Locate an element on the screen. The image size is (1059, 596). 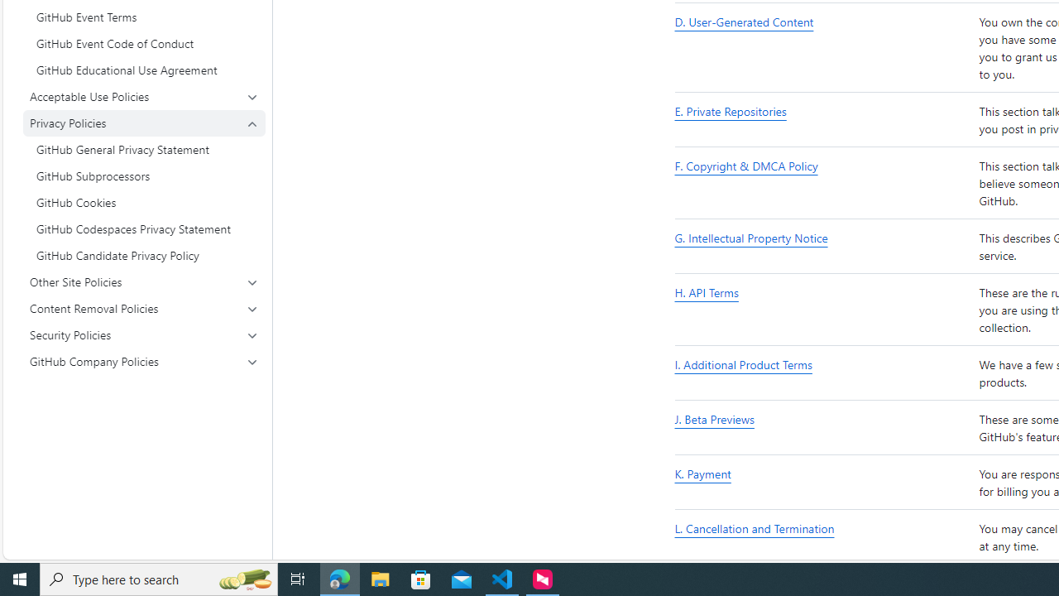
Other Site Policies is located at coordinates (144, 281).